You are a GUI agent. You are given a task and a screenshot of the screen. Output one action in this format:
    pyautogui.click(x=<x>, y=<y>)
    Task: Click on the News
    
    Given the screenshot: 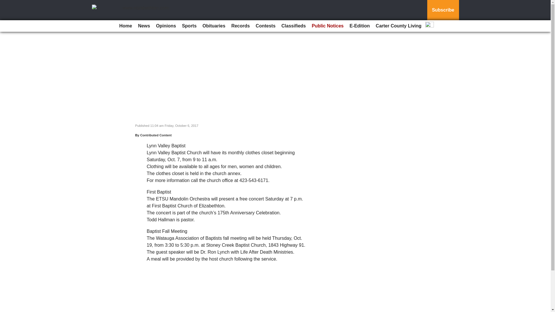 What is the action you would take?
    pyautogui.click(x=144, y=26)
    